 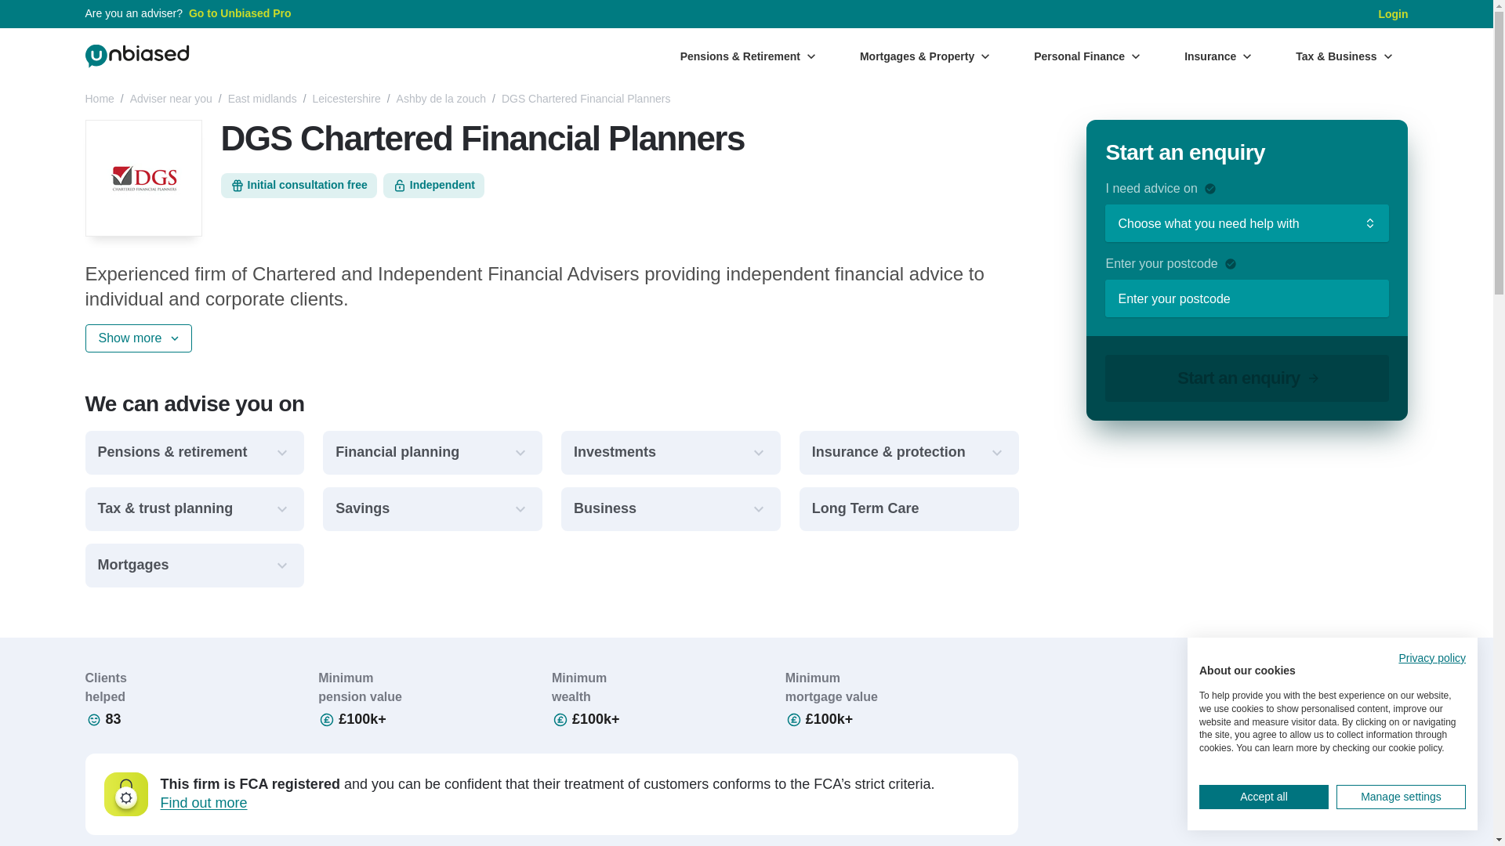 What do you see at coordinates (171, 99) in the screenshot?
I see `Adviser near you` at bounding box center [171, 99].